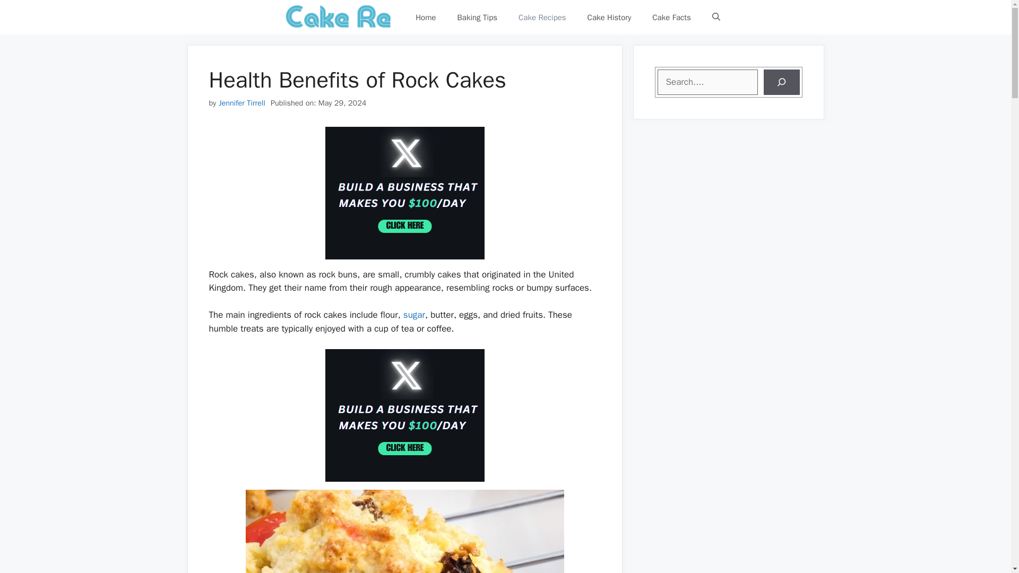  I want to click on CakeRe, so click(340, 17).